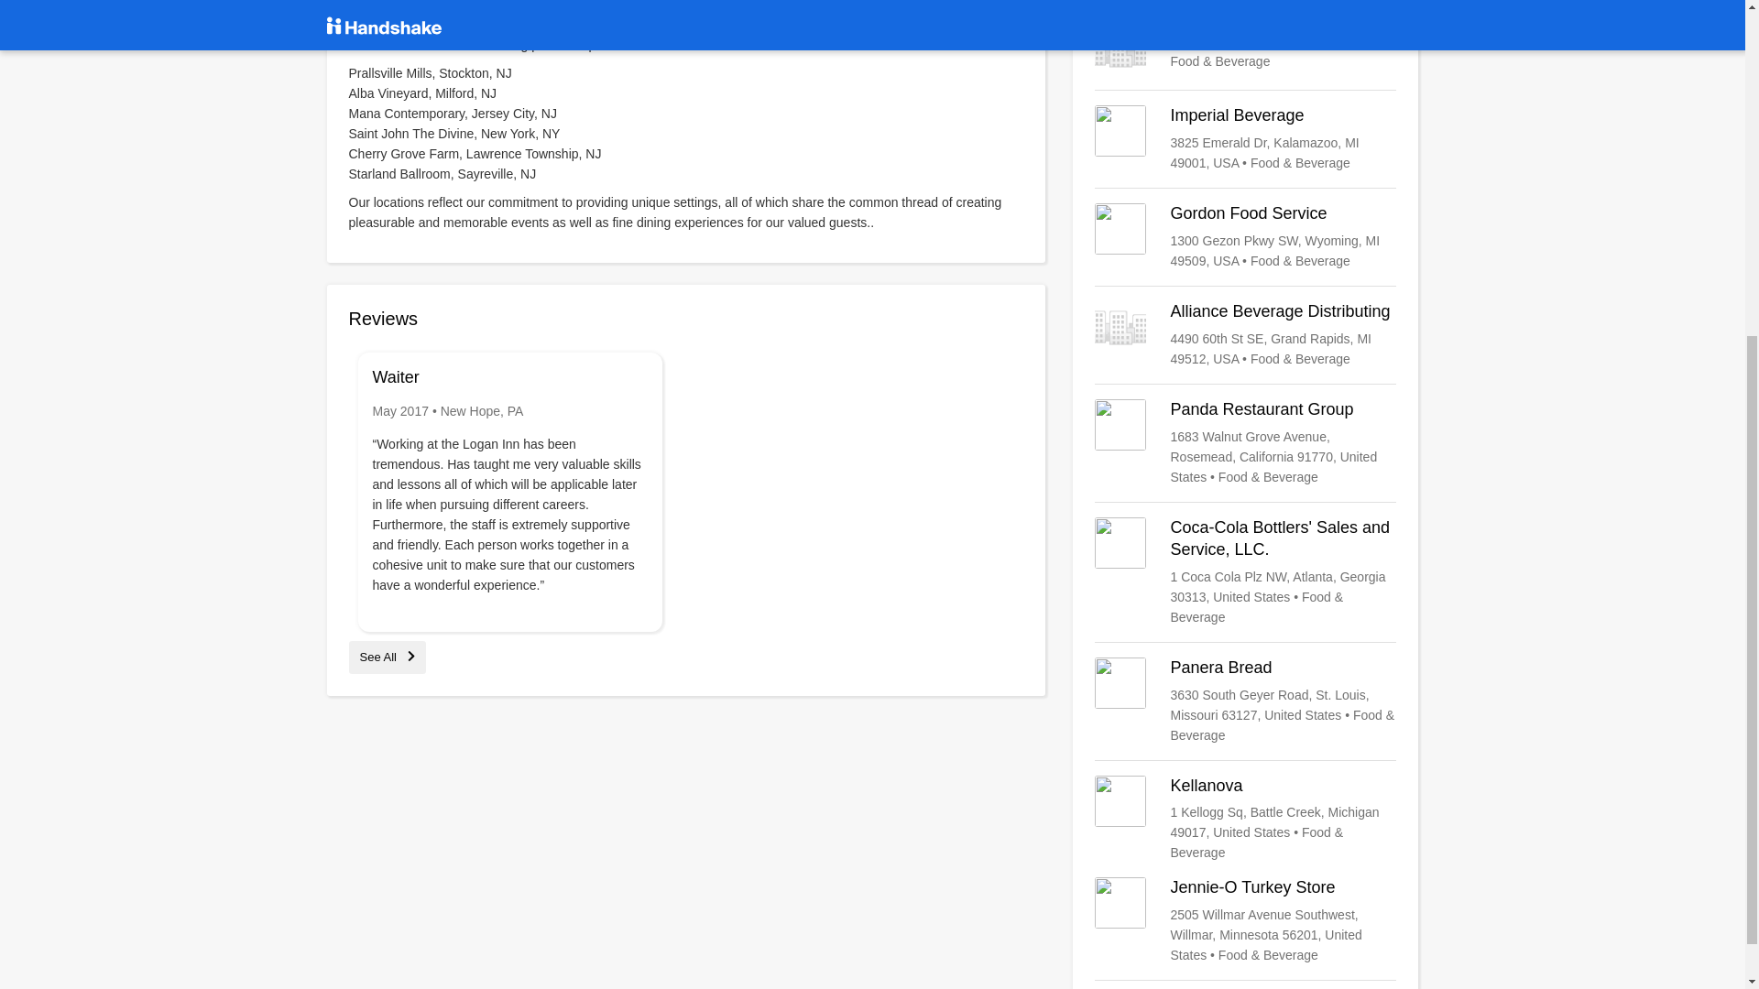 The image size is (1759, 989). What do you see at coordinates (1245, 819) in the screenshot?
I see `Kellanova` at bounding box center [1245, 819].